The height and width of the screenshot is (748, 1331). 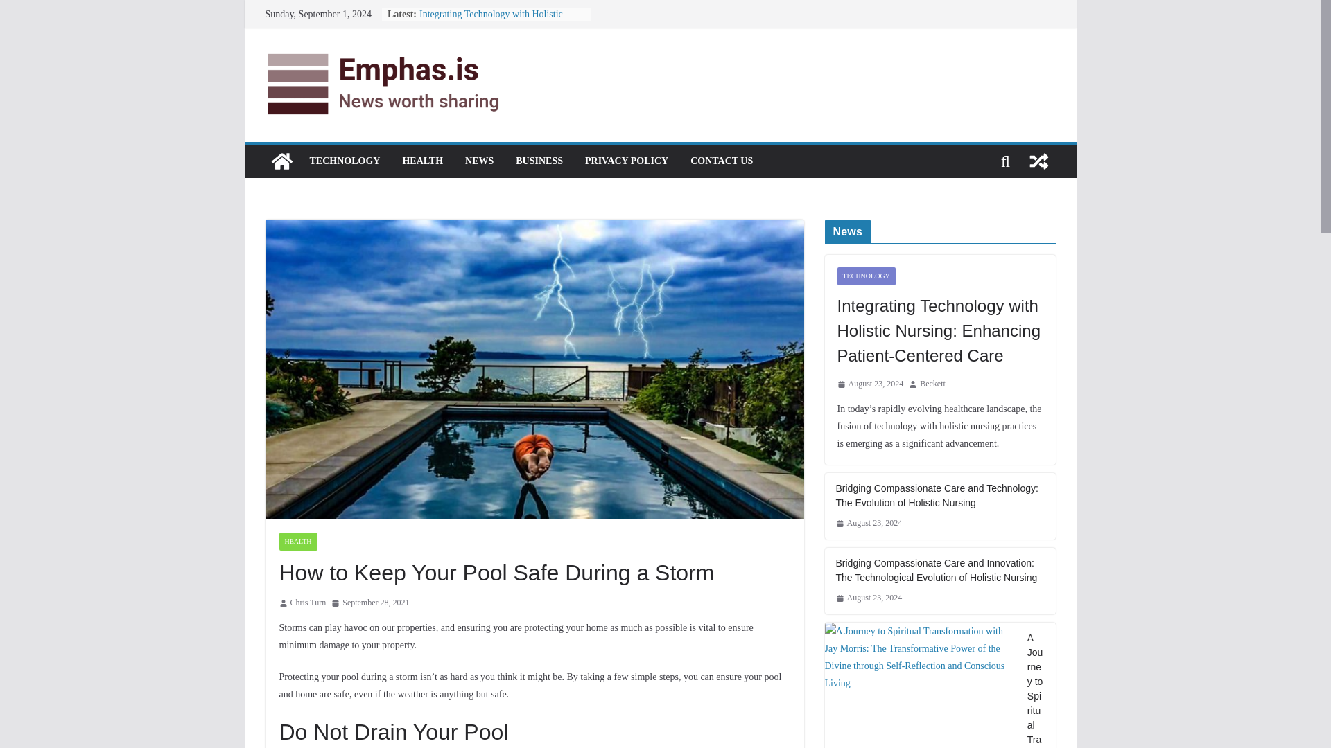 What do you see at coordinates (870, 384) in the screenshot?
I see `August 23, 2024` at bounding box center [870, 384].